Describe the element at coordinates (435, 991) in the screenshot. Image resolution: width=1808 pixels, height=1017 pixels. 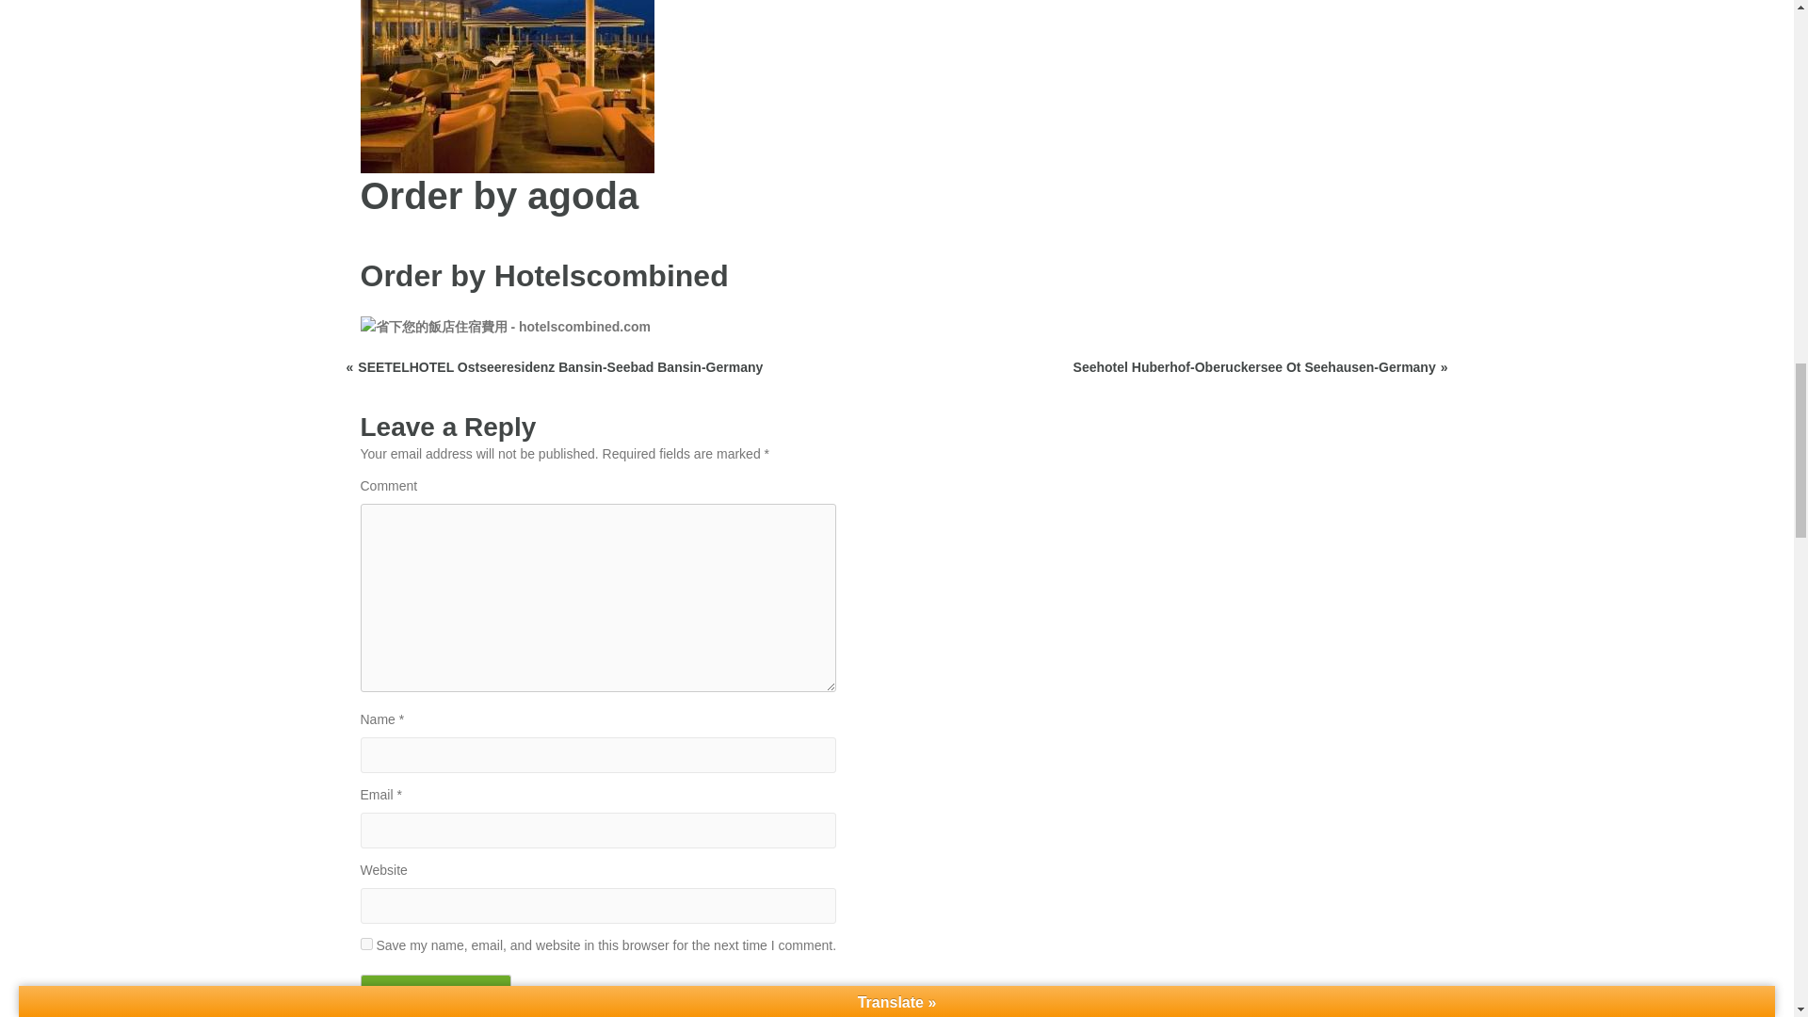
I see `Post Comment` at that location.